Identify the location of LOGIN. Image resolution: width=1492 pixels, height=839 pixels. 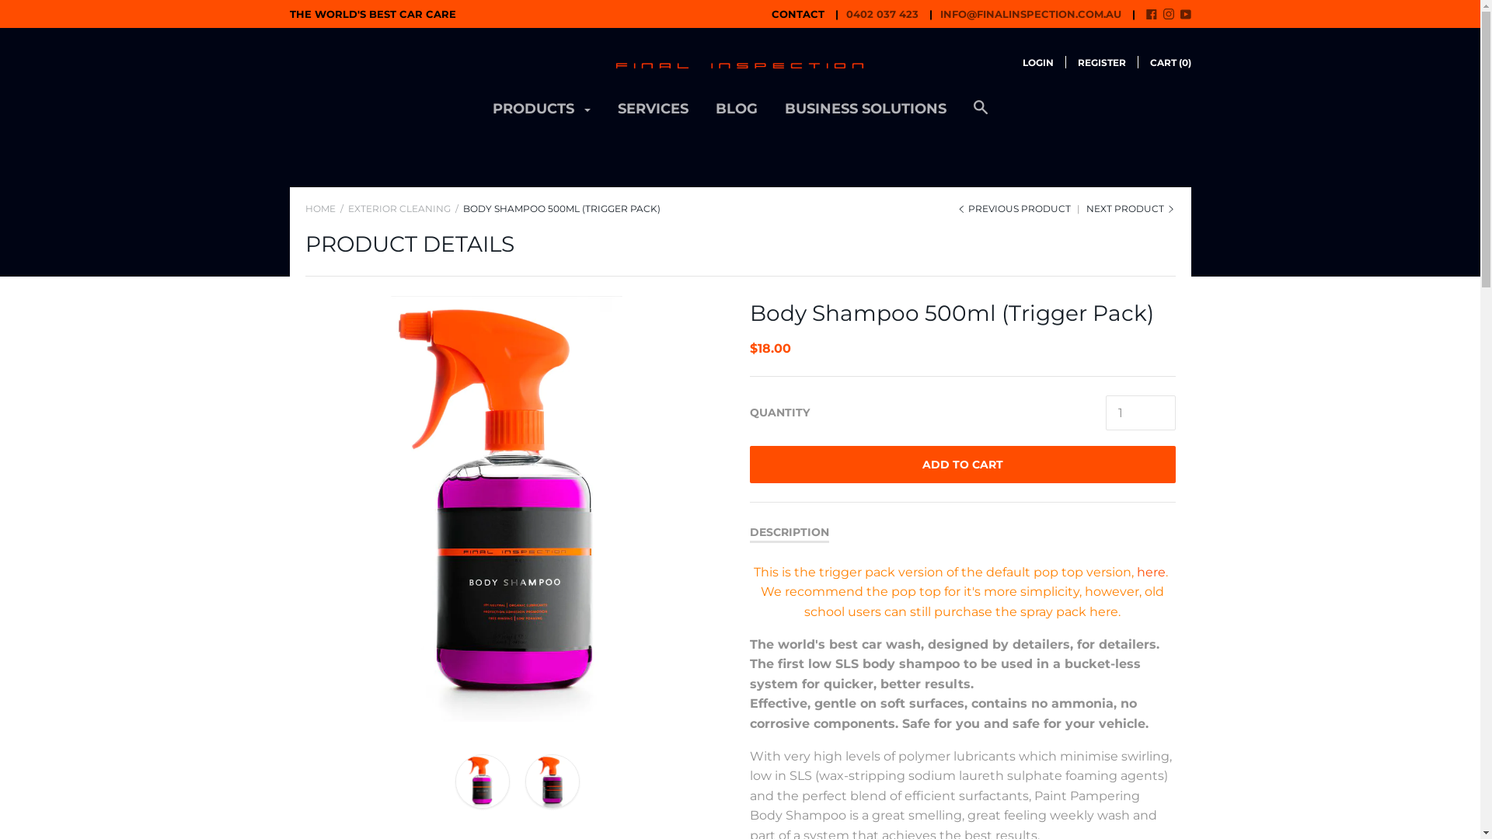
(1038, 62).